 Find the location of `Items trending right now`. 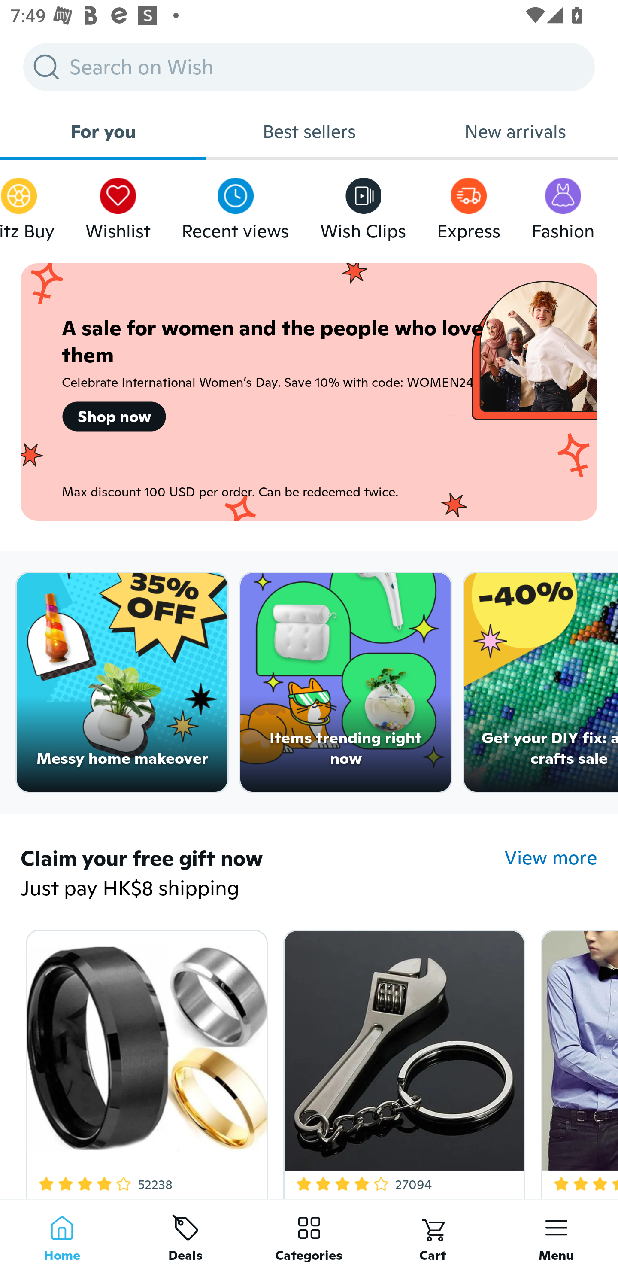

Items trending right now is located at coordinates (346, 682).